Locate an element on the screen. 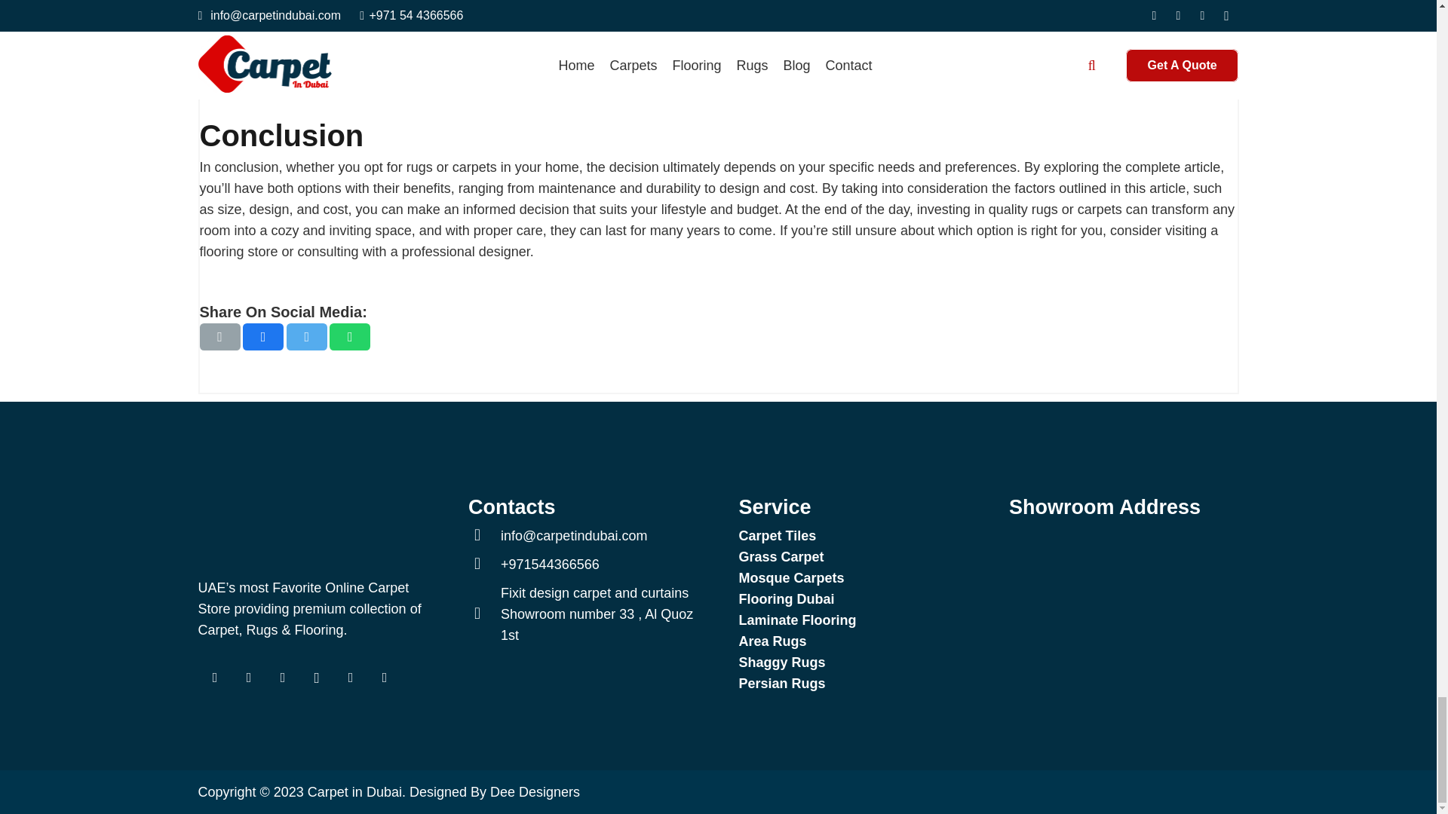 The height and width of the screenshot is (814, 1448). Tweet this is located at coordinates (306, 336).